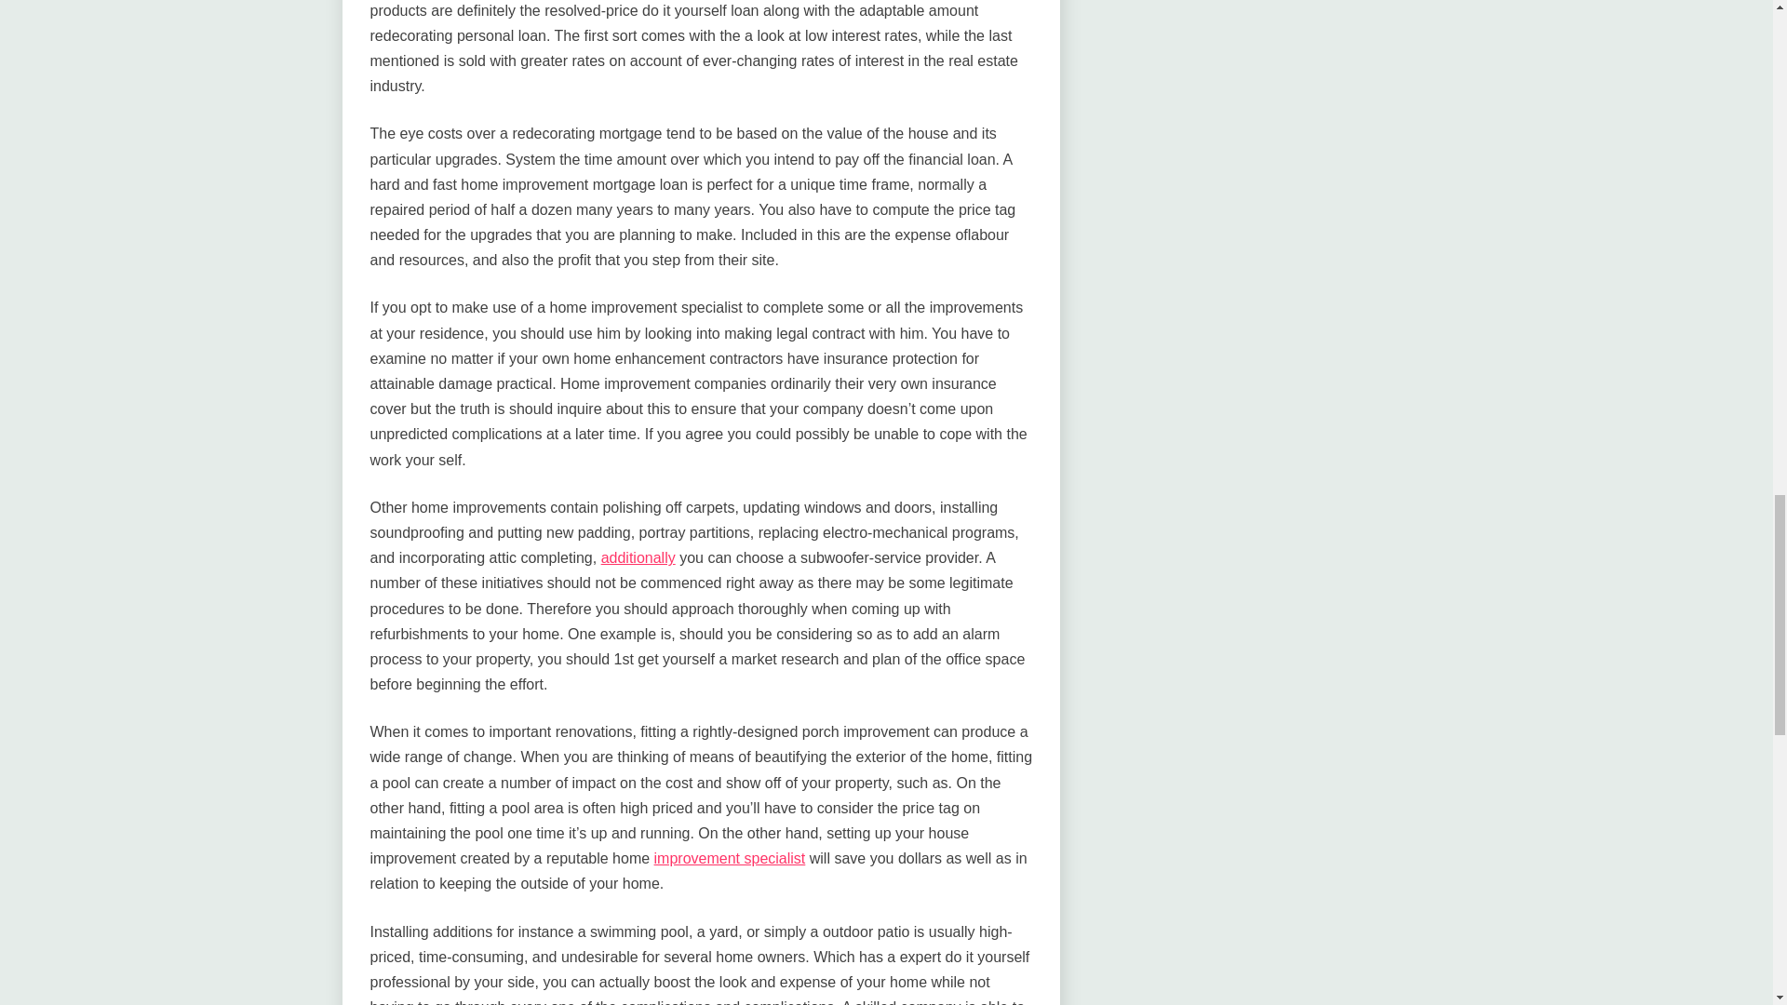 This screenshot has height=1005, width=1787. Describe the element at coordinates (730, 858) in the screenshot. I see `improvement specialist` at that location.